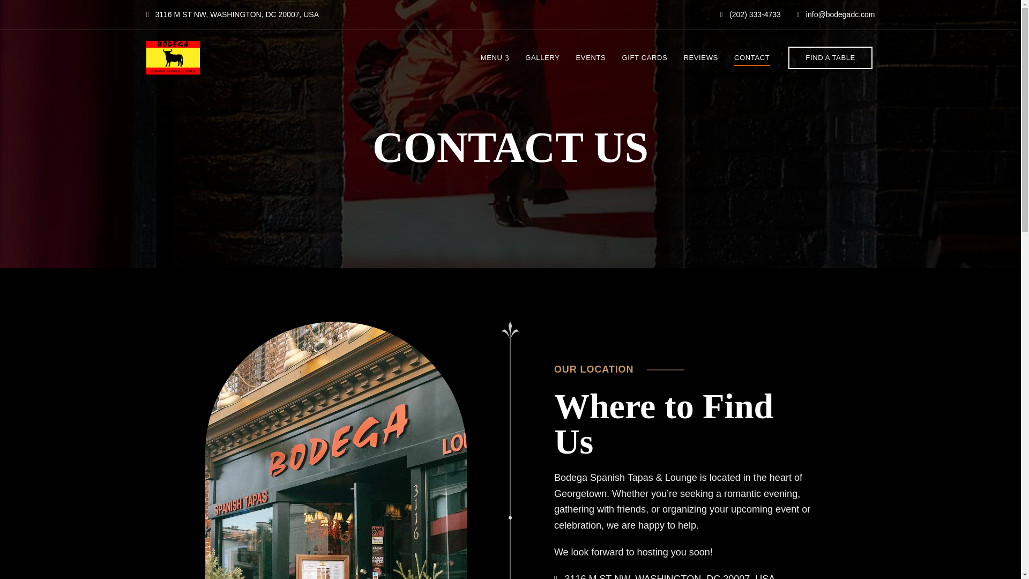  Describe the element at coordinates (233, 14) in the screenshot. I see `3116 M ST NW, WASHINGTON, DC 20007, USA` at that location.